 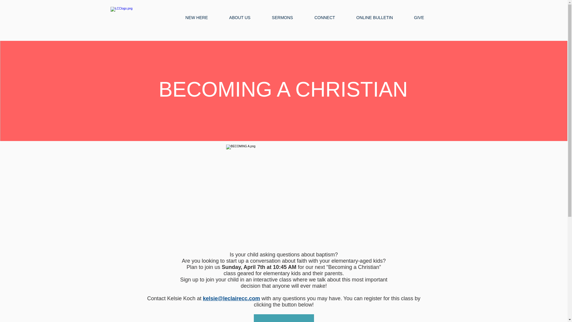 What do you see at coordinates (282, 17) in the screenshot?
I see `SERMONS` at bounding box center [282, 17].